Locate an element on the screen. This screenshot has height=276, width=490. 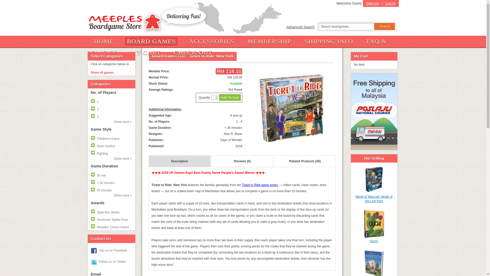
Show all games is located at coordinates (111, 73).